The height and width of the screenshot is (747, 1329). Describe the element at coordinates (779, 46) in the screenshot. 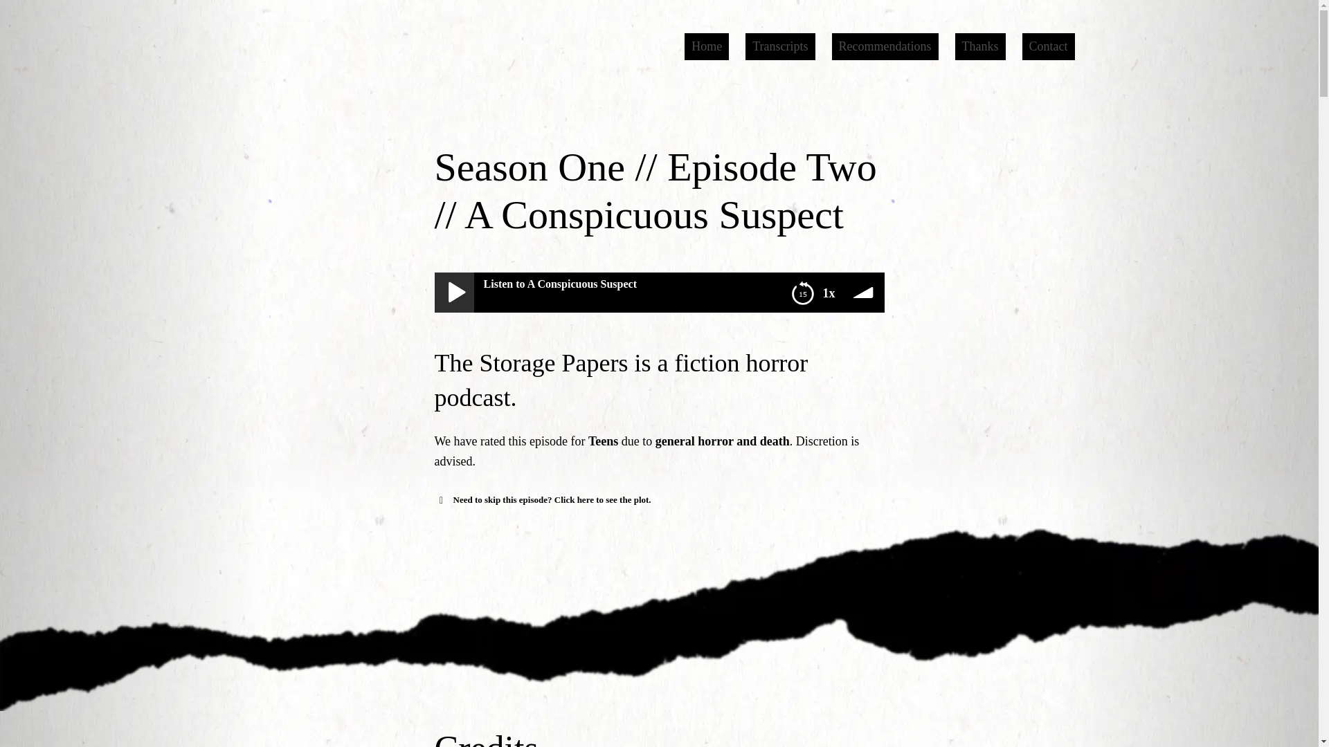

I see `Transcripts` at that location.